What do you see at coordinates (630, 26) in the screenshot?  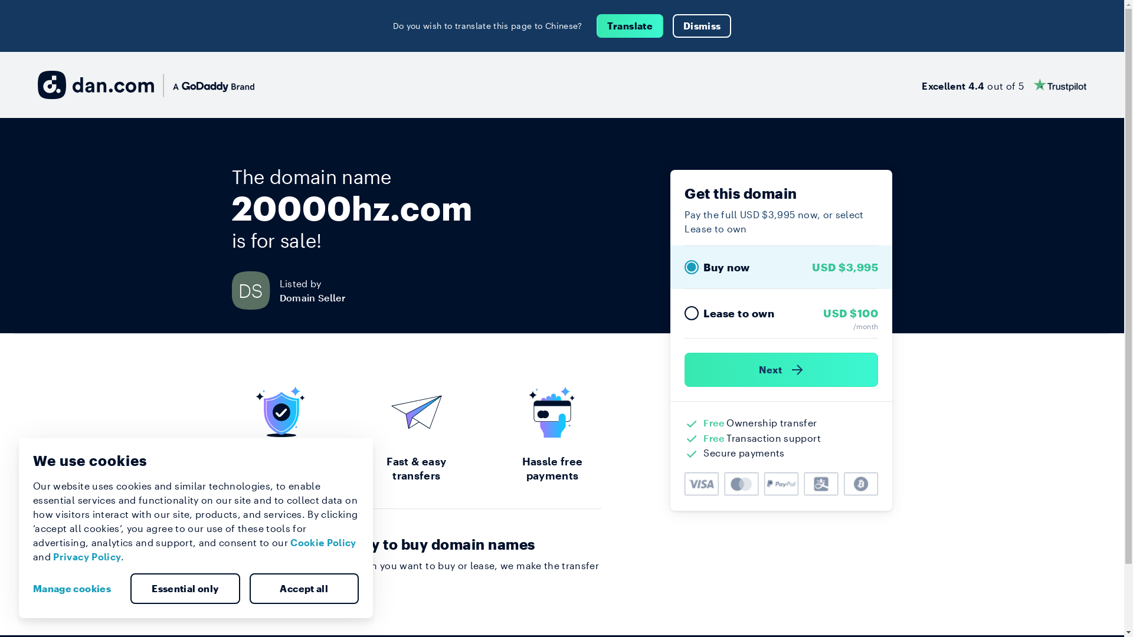 I see `Translate` at bounding box center [630, 26].